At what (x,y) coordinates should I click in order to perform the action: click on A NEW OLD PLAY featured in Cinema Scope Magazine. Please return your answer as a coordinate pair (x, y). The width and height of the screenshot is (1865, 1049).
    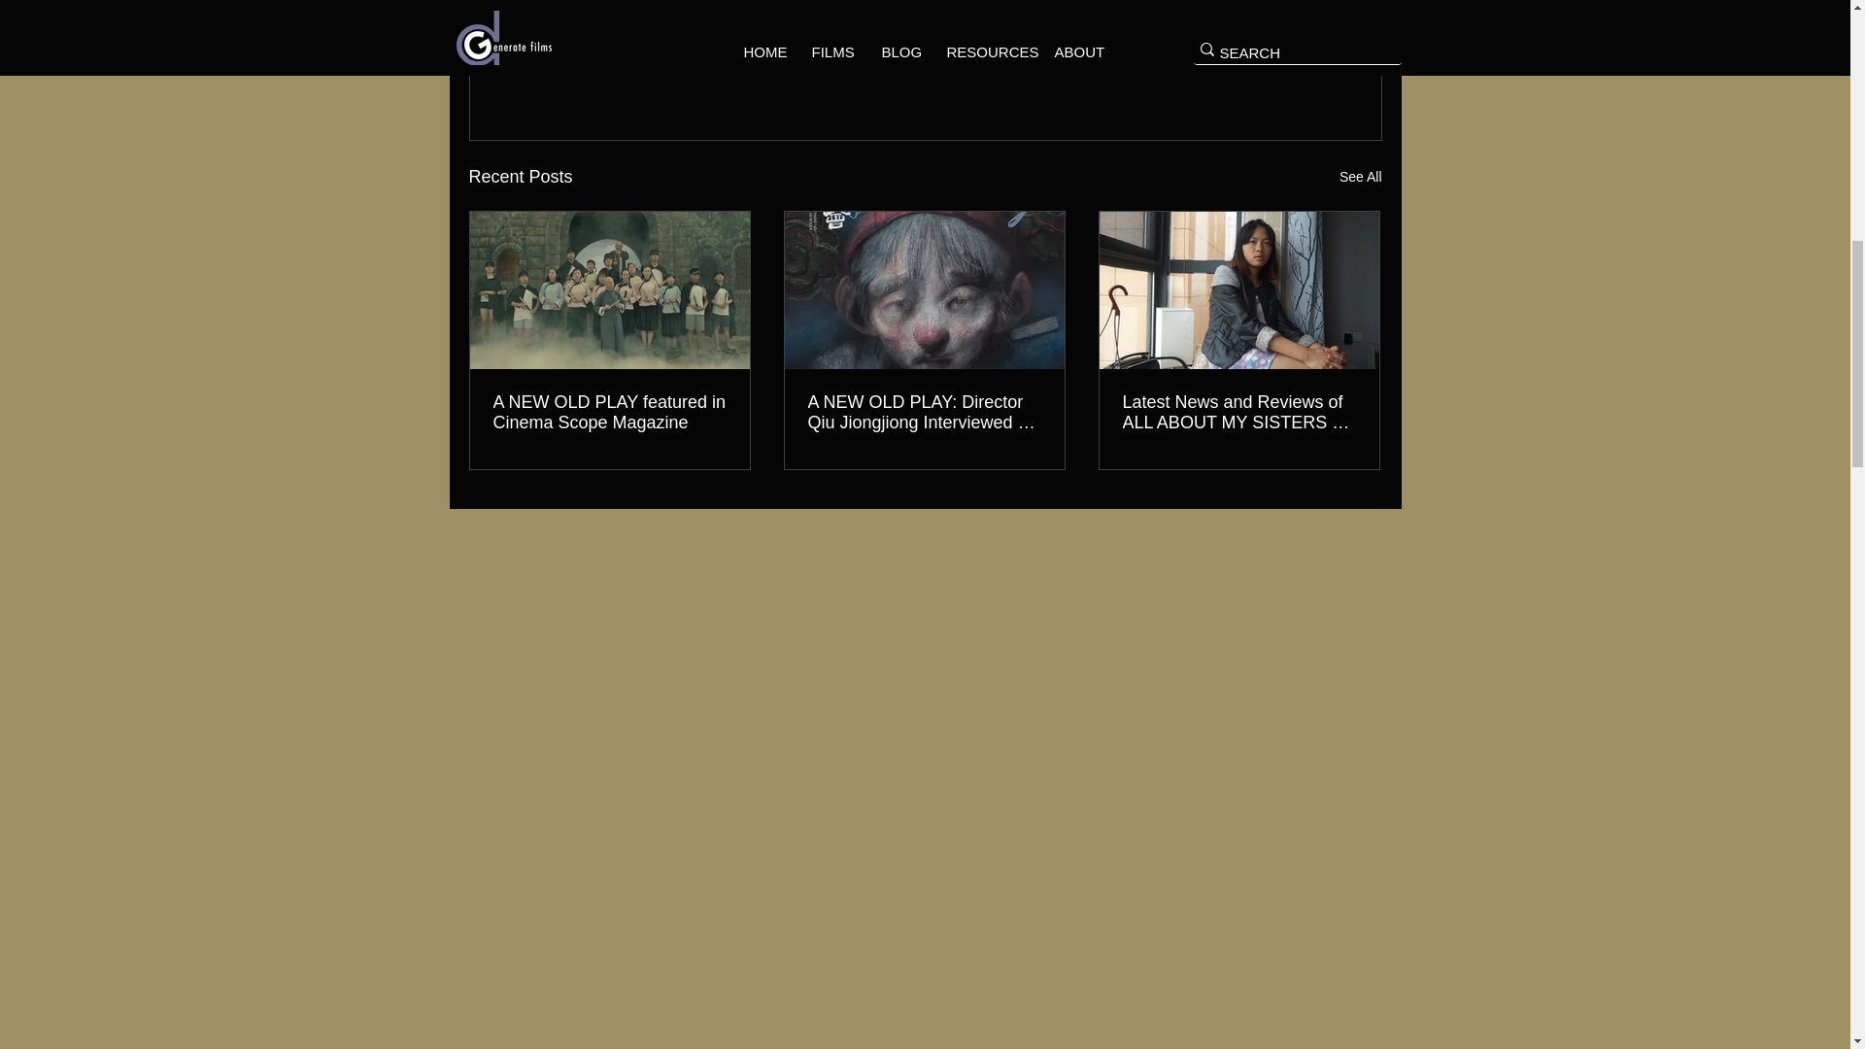
    Looking at the image, I should click on (610, 412).